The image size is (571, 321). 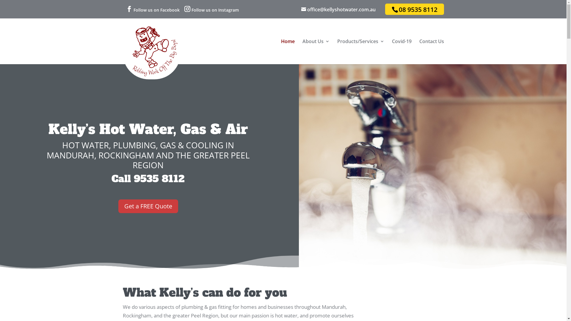 I want to click on Contact Us, so click(x=432, y=52).